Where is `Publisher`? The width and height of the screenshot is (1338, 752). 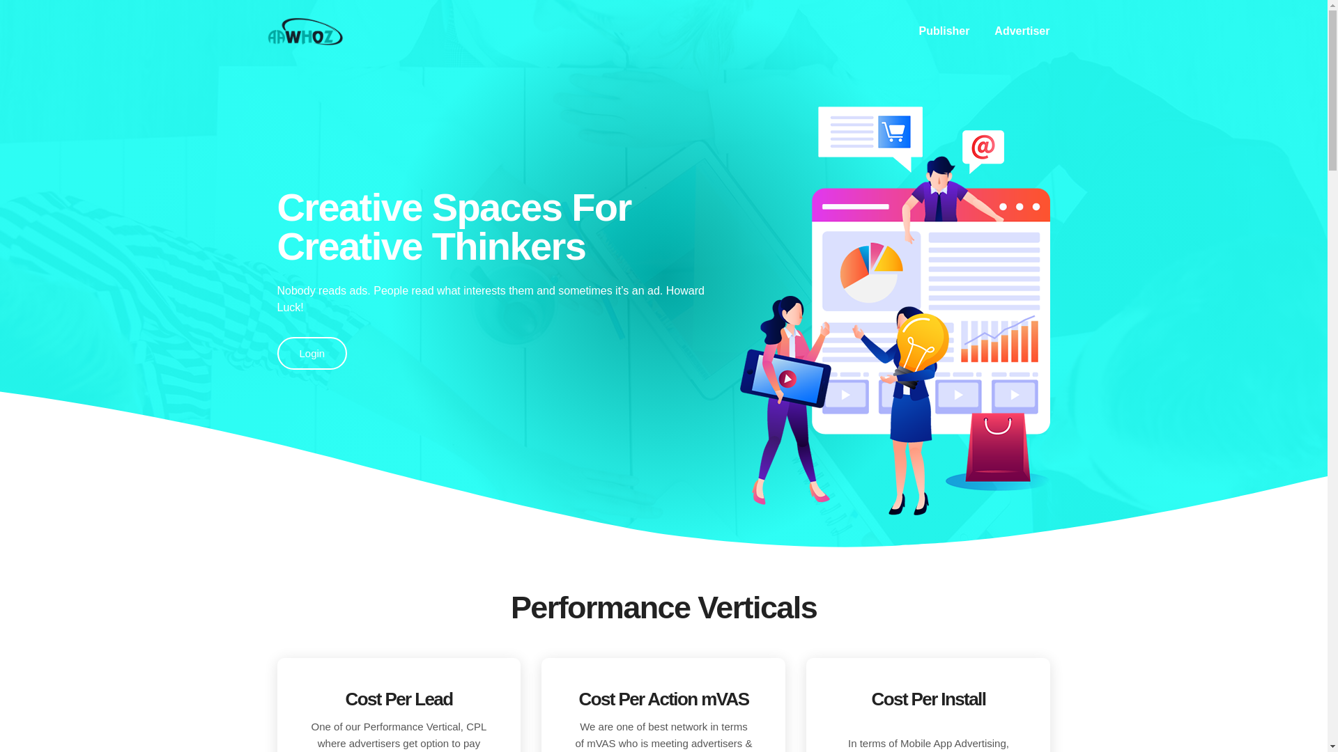
Publisher is located at coordinates (944, 31).